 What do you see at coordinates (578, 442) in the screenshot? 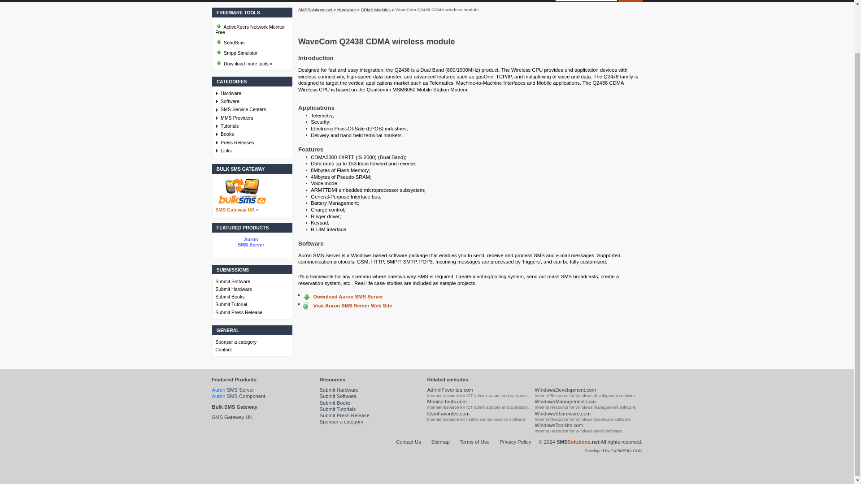
I see `Top` at bounding box center [578, 442].